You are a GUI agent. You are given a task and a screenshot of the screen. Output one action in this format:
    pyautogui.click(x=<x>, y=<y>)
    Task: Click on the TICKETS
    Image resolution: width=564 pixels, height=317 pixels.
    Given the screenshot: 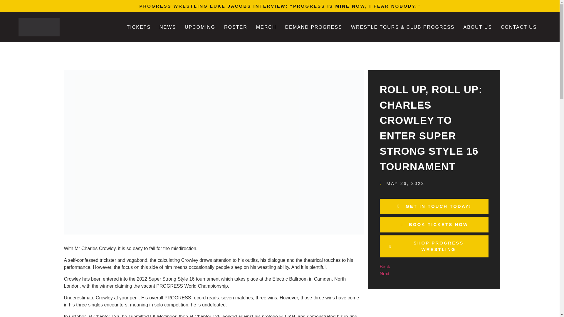 What is the action you would take?
    pyautogui.click(x=139, y=27)
    